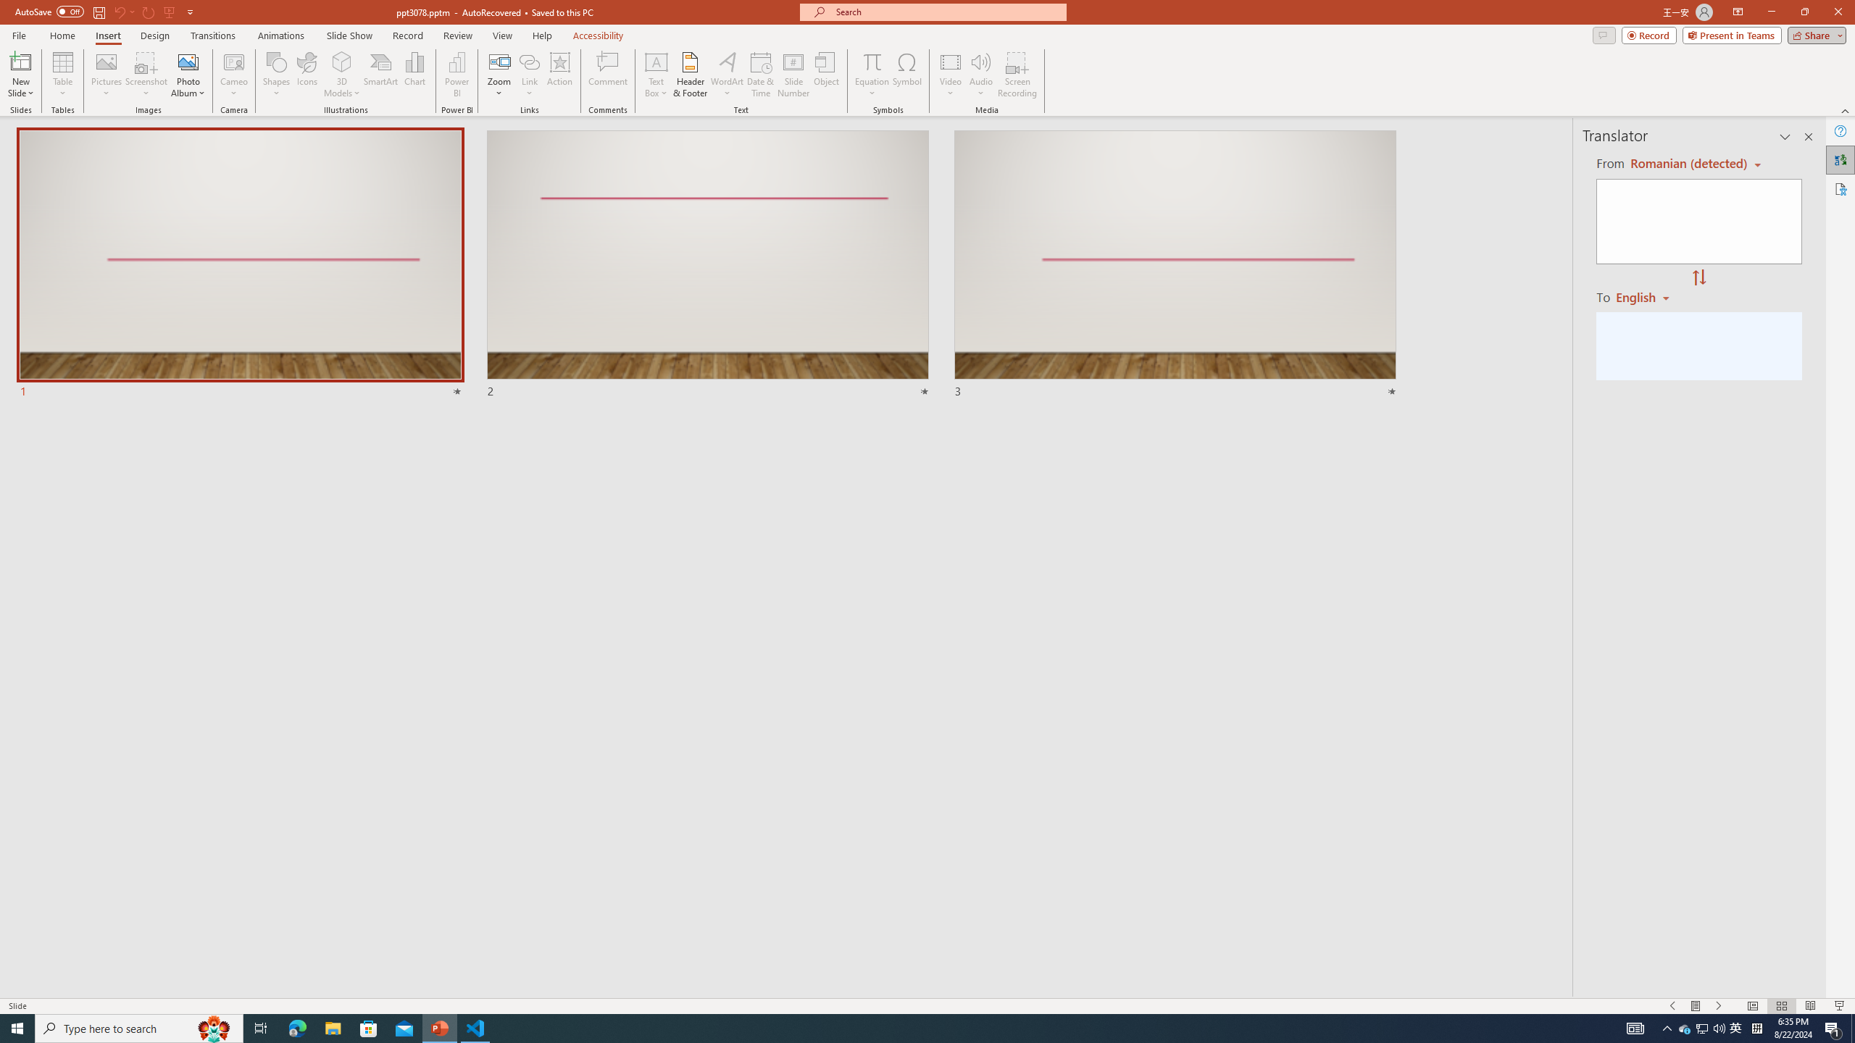 This screenshot has height=1043, width=1855. What do you see at coordinates (828, 75) in the screenshot?
I see `Object...` at bounding box center [828, 75].